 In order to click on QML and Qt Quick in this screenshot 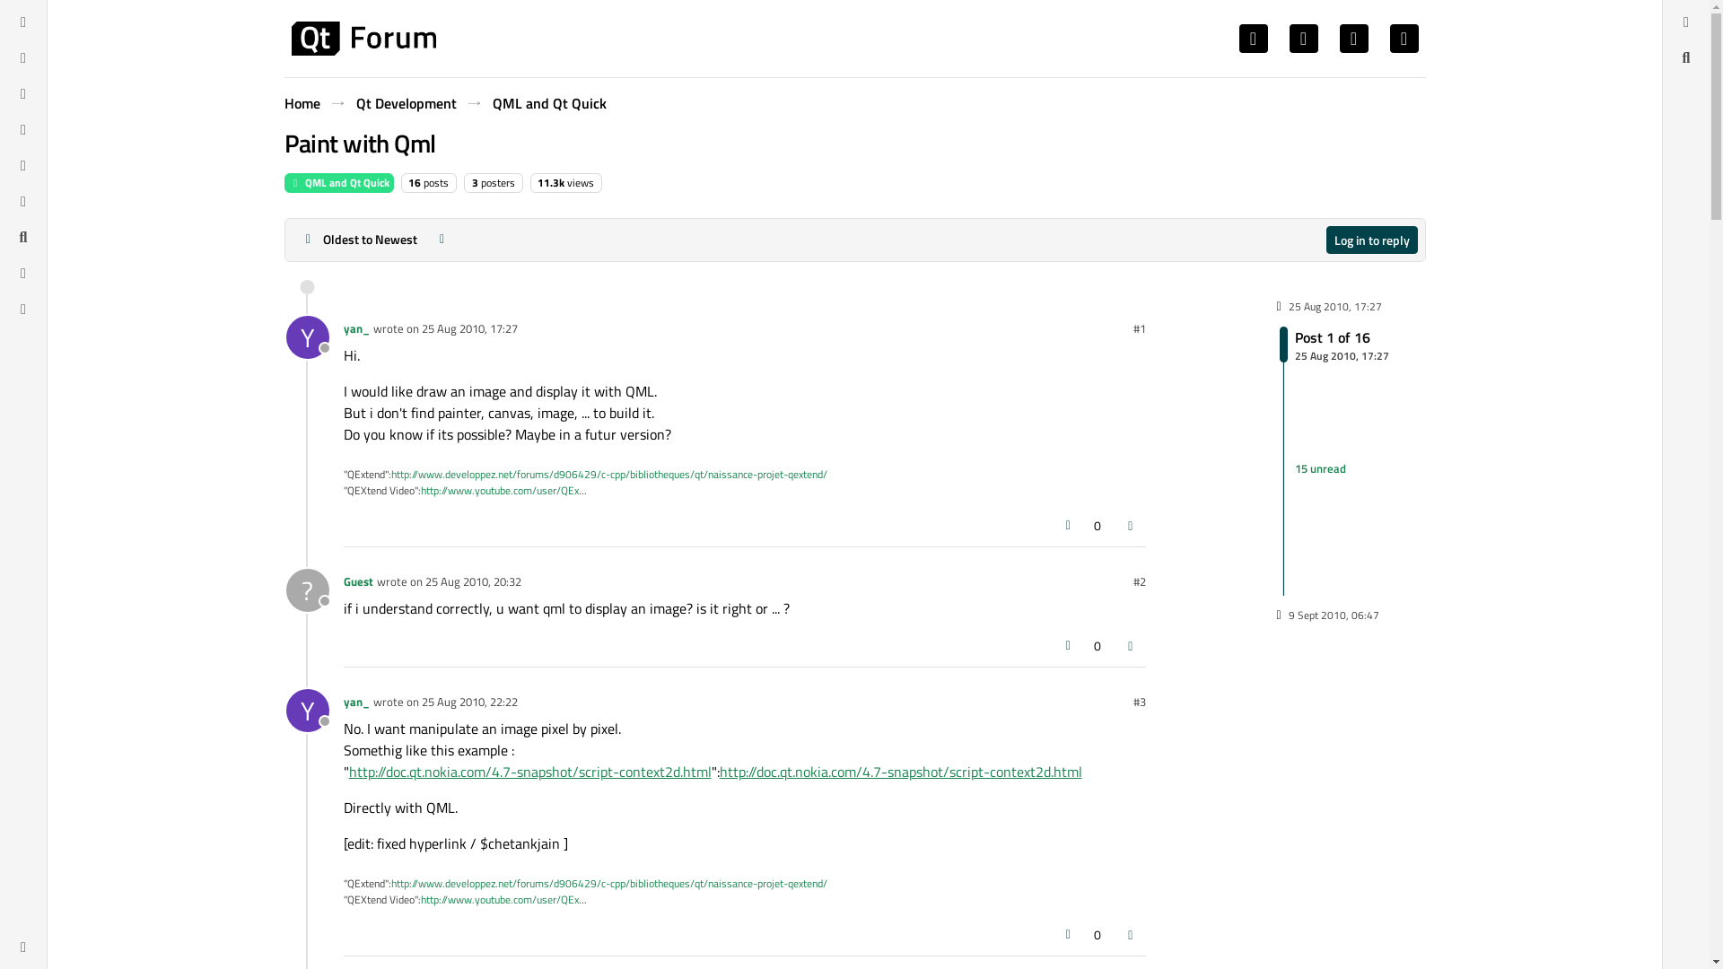, I will do `click(470, 328)`.